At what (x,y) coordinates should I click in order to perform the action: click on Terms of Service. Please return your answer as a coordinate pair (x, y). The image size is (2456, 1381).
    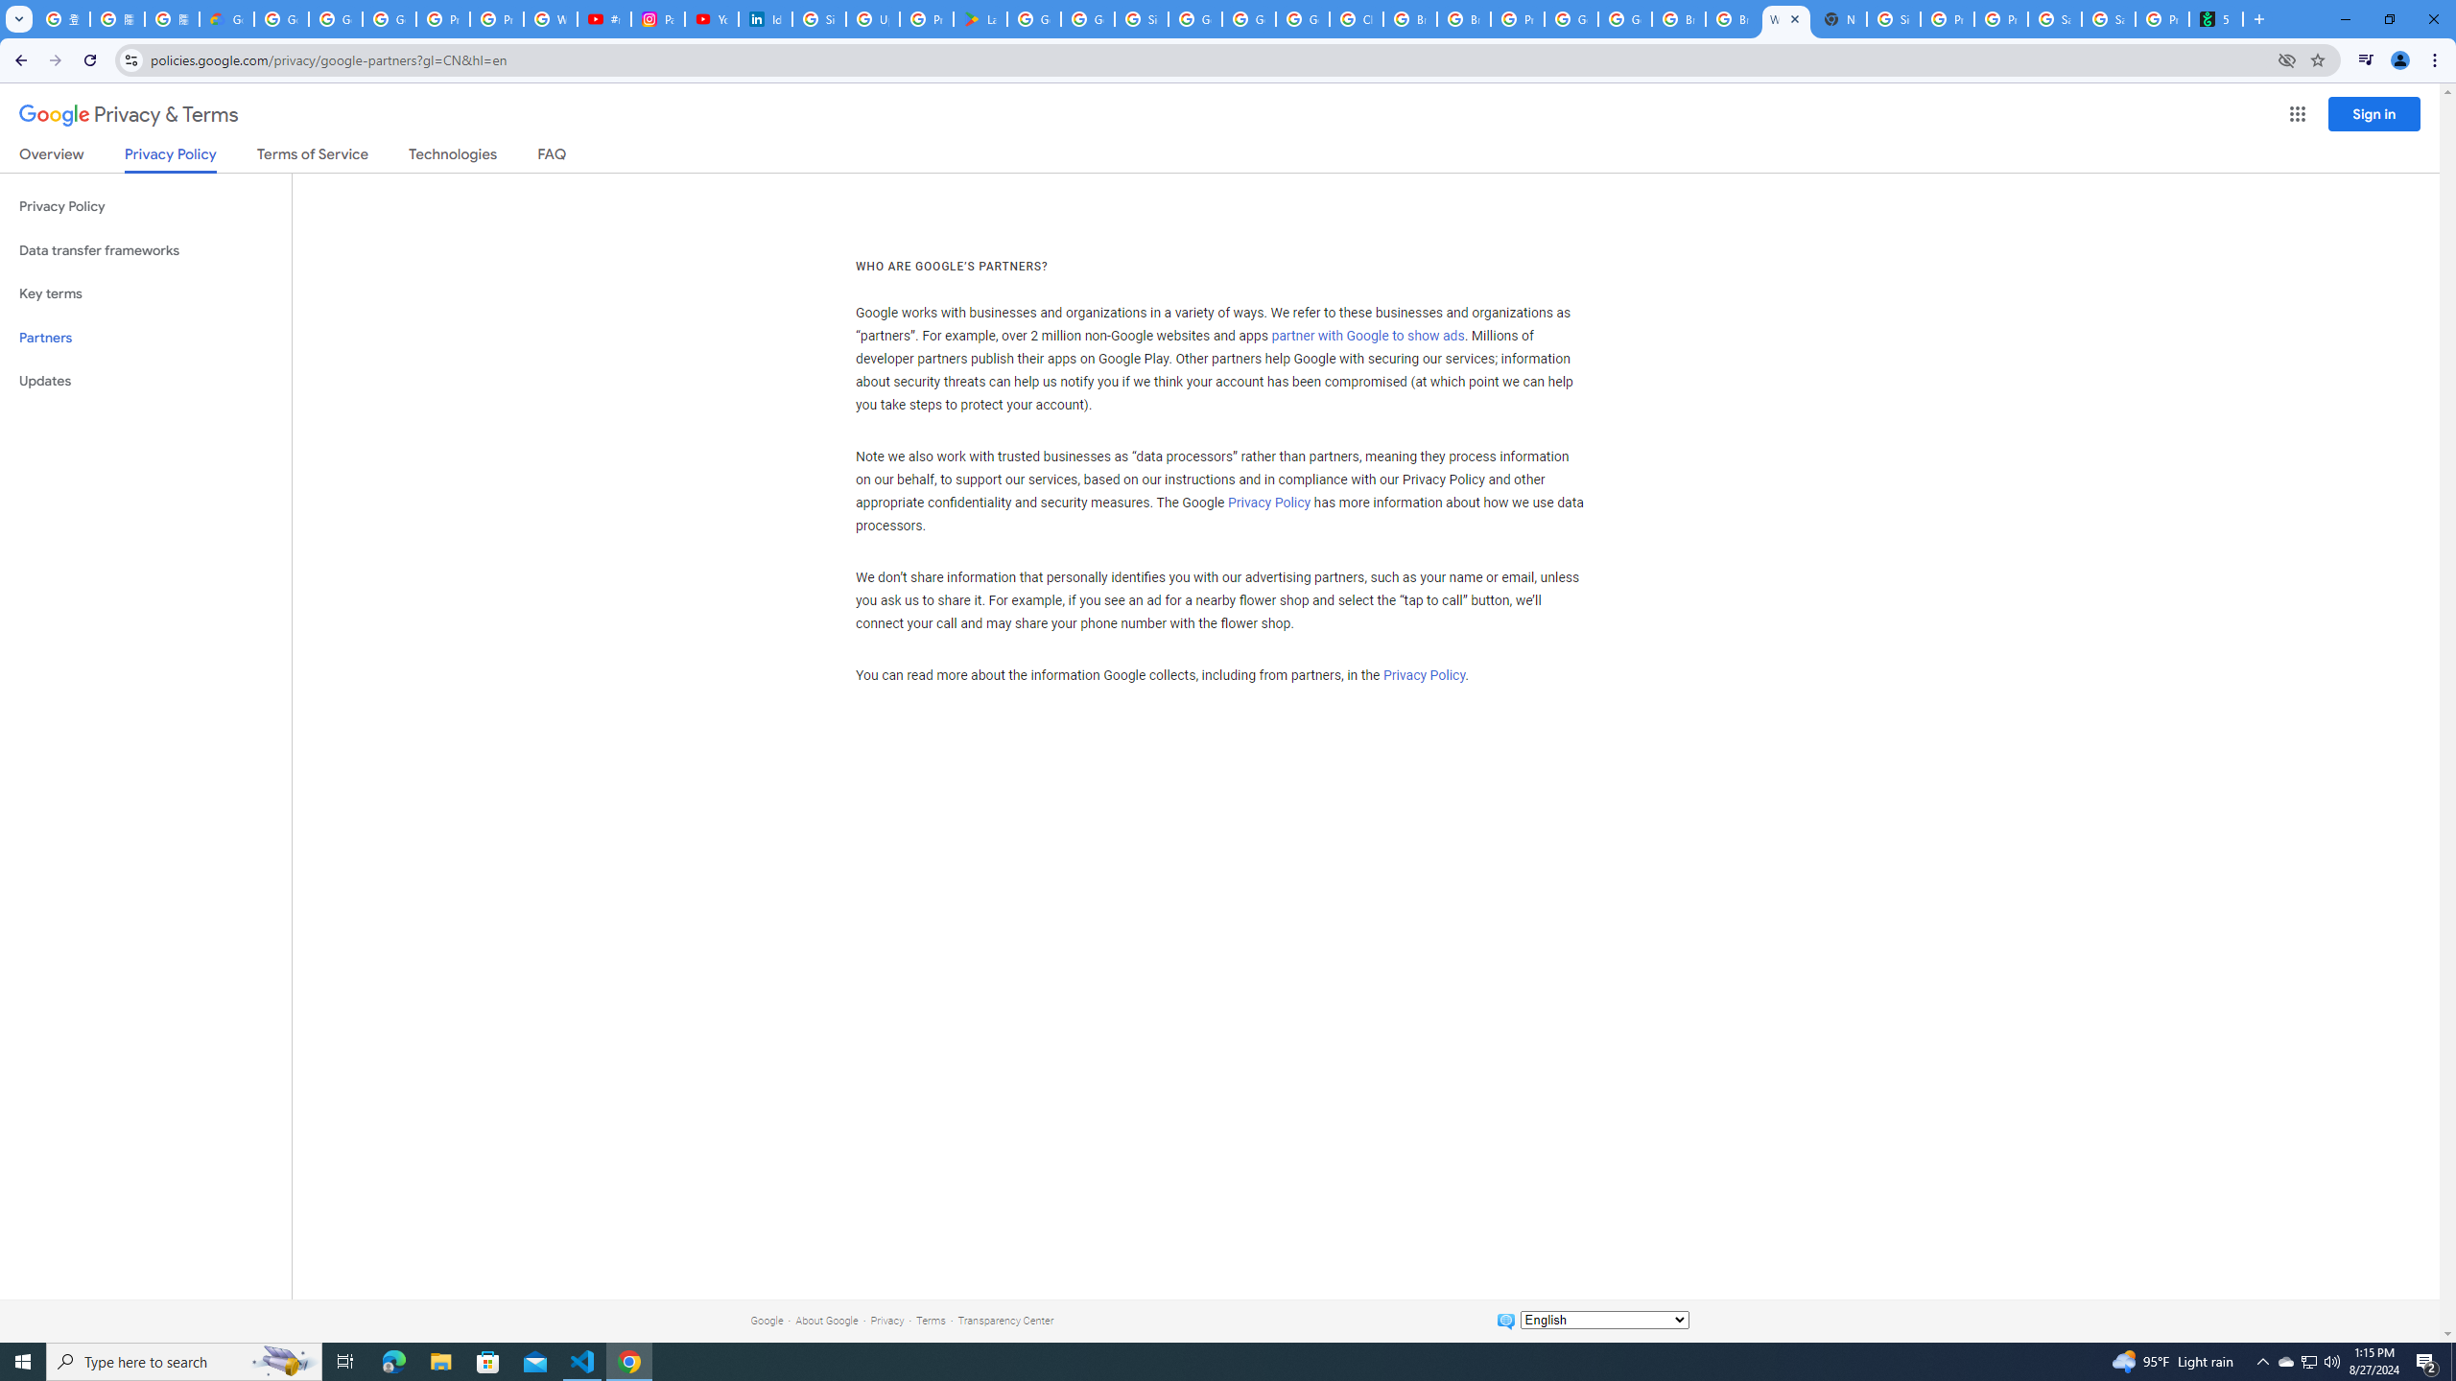
    Looking at the image, I should click on (312, 157).